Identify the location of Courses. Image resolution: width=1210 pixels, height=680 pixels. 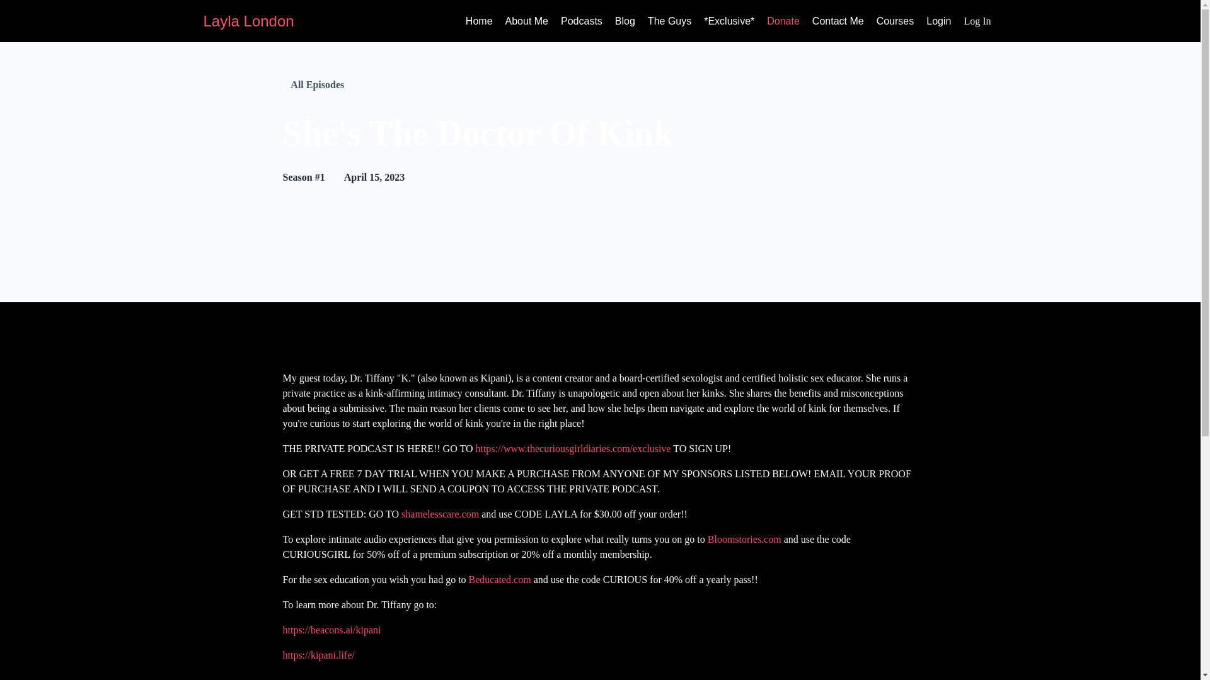
(895, 21).